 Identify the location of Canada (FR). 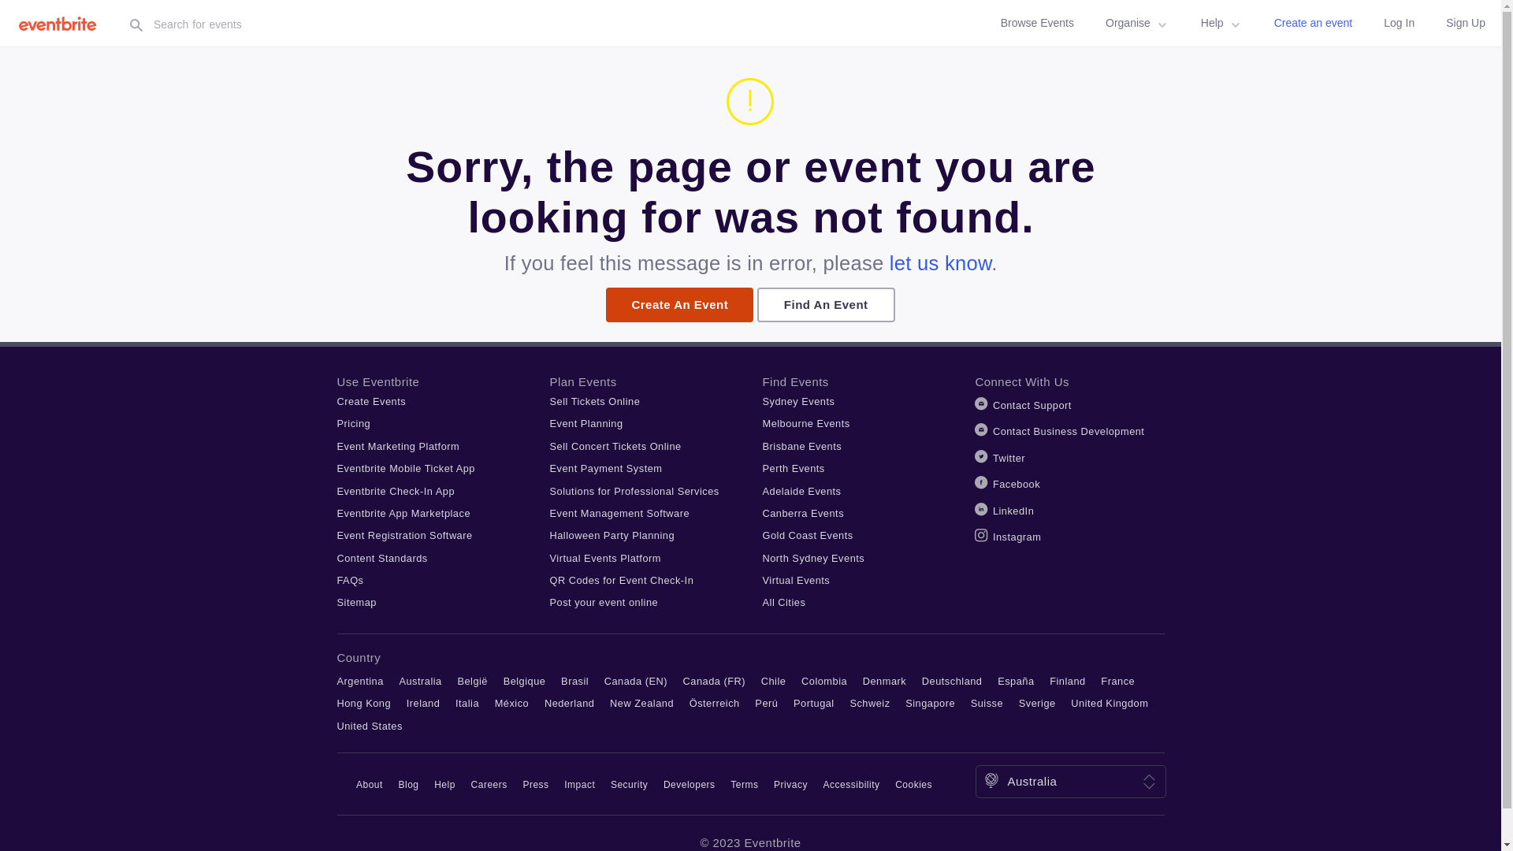
(714, 681).